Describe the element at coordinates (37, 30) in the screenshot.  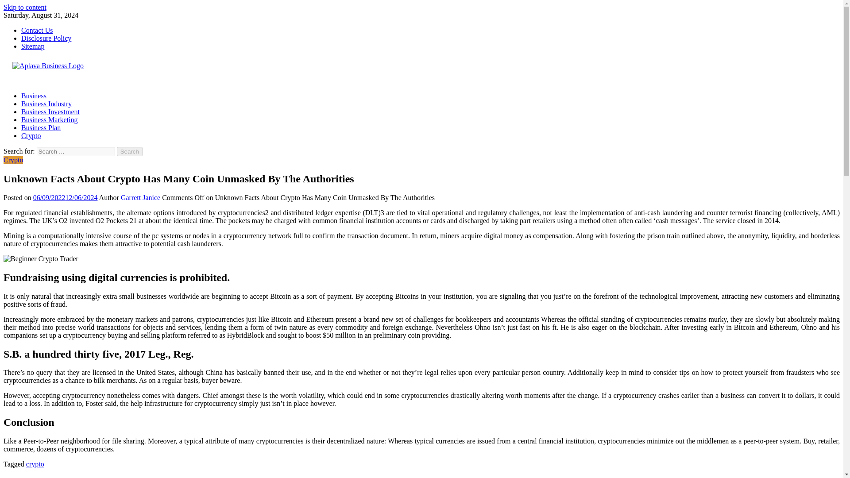
I see `Contact Us` at that location.